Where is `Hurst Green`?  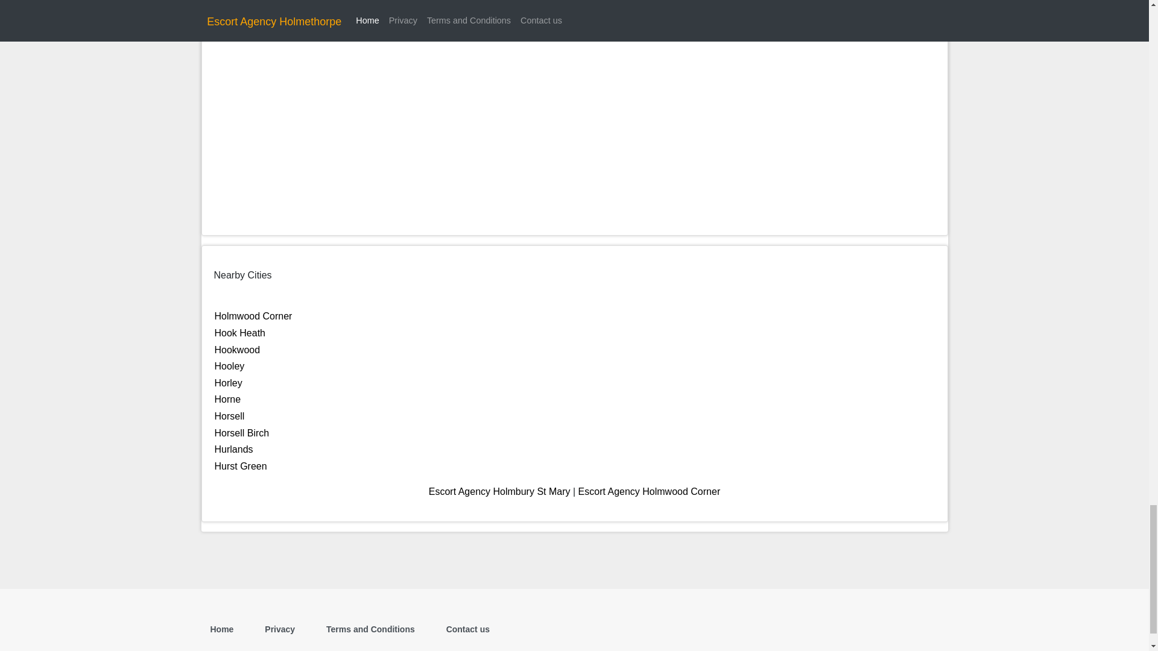 Hurst Green is located at coordinates (241, 465).